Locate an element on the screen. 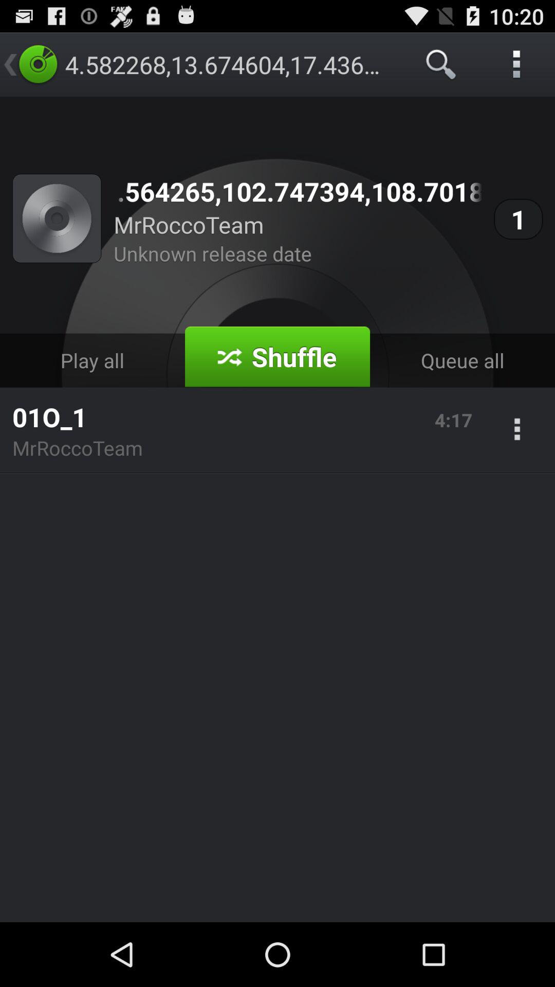 This screenshot has height=987, width=555. press the app next to 4 582268 13 item is located at coordinates (441, 65).